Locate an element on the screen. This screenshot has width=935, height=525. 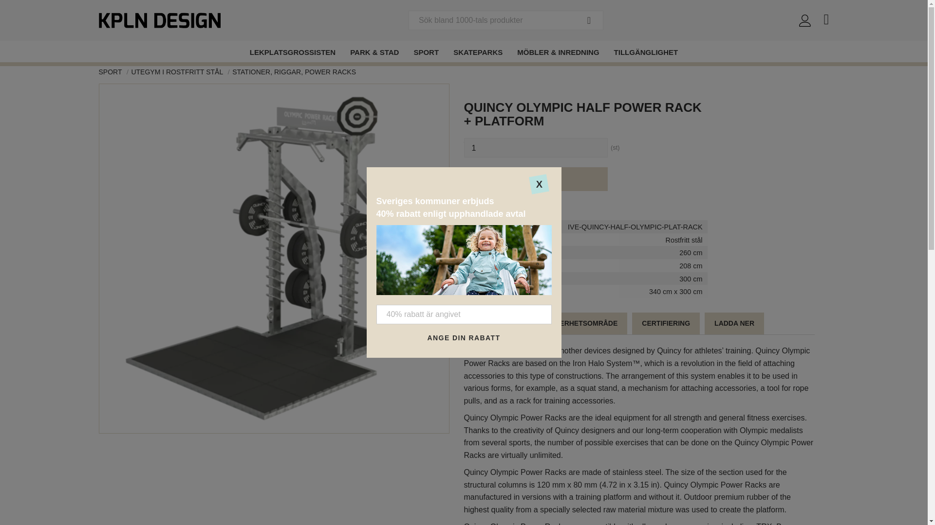
CERTIFIERING is located at coordinates (665, 323).